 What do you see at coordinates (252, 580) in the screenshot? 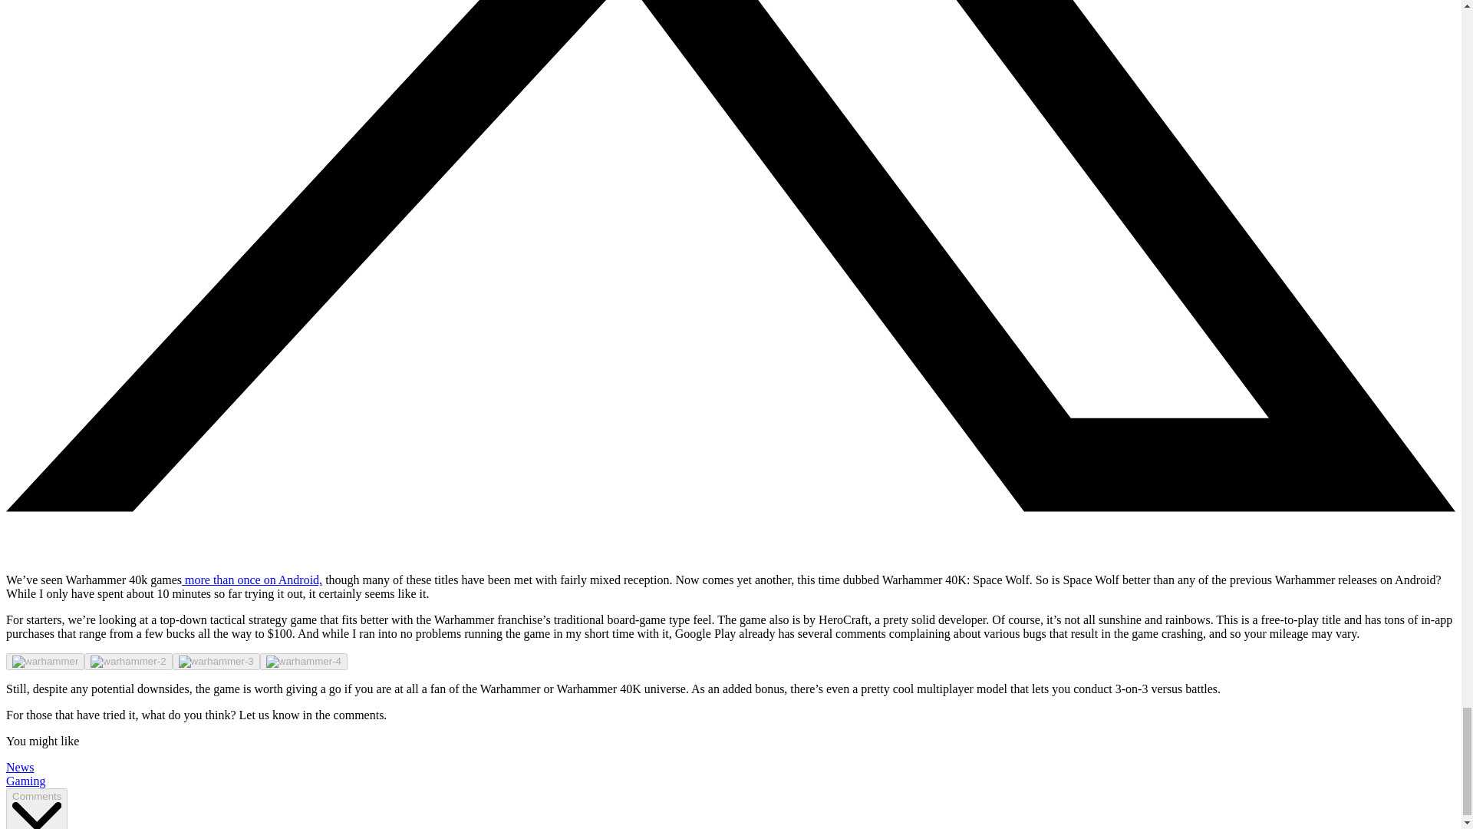
I see `more than once on Android,` at bounding box center [252, 580].